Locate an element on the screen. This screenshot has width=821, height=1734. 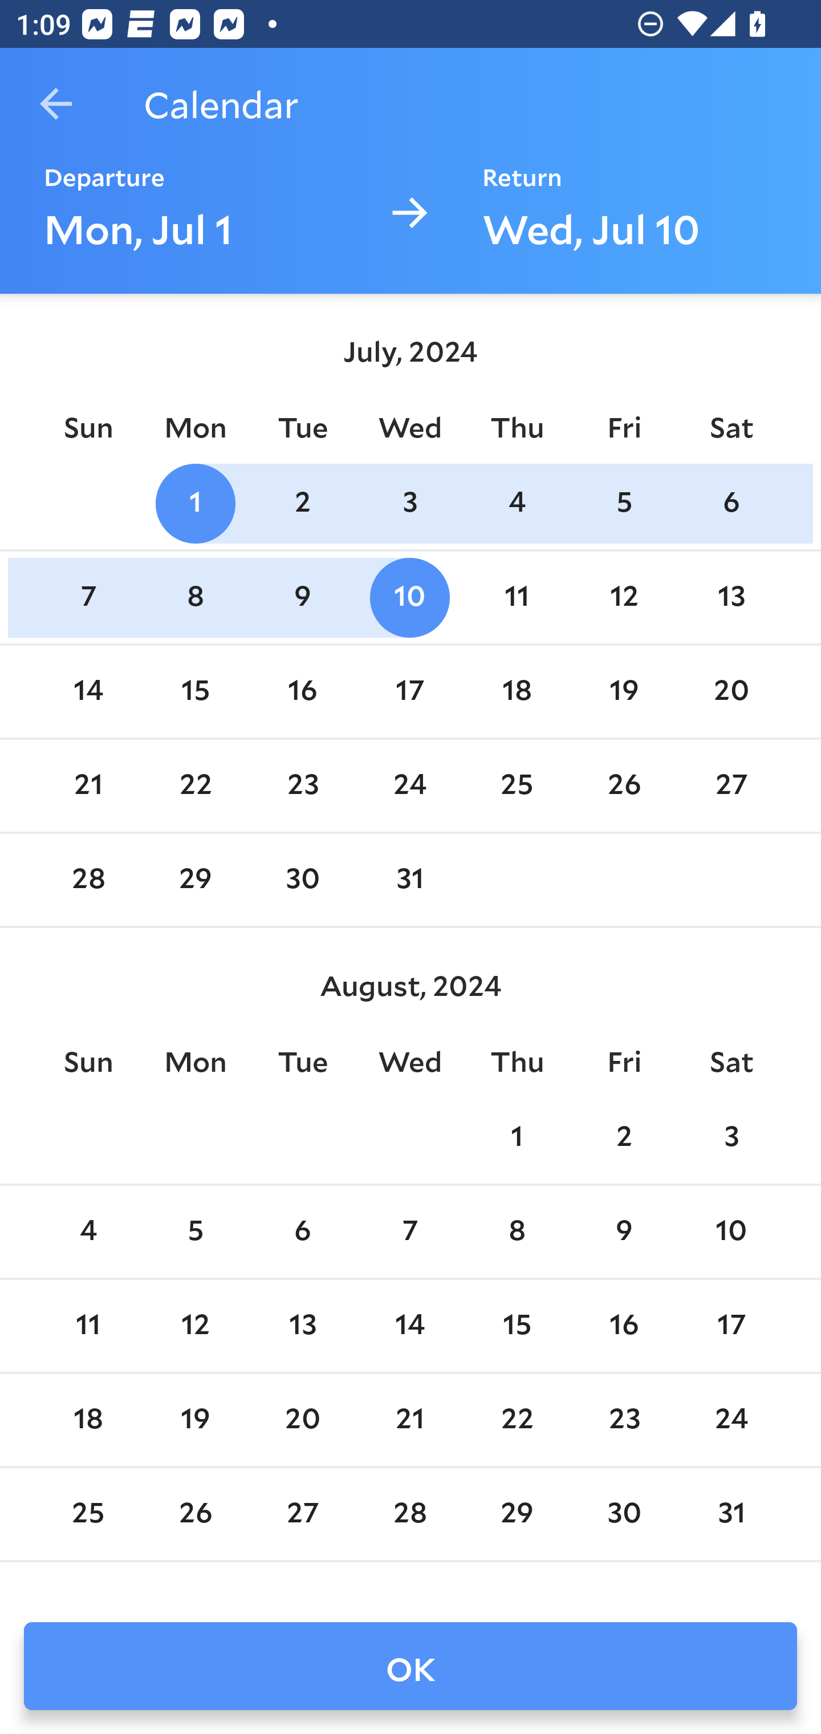
16 is located at coordinates (624, 1326).